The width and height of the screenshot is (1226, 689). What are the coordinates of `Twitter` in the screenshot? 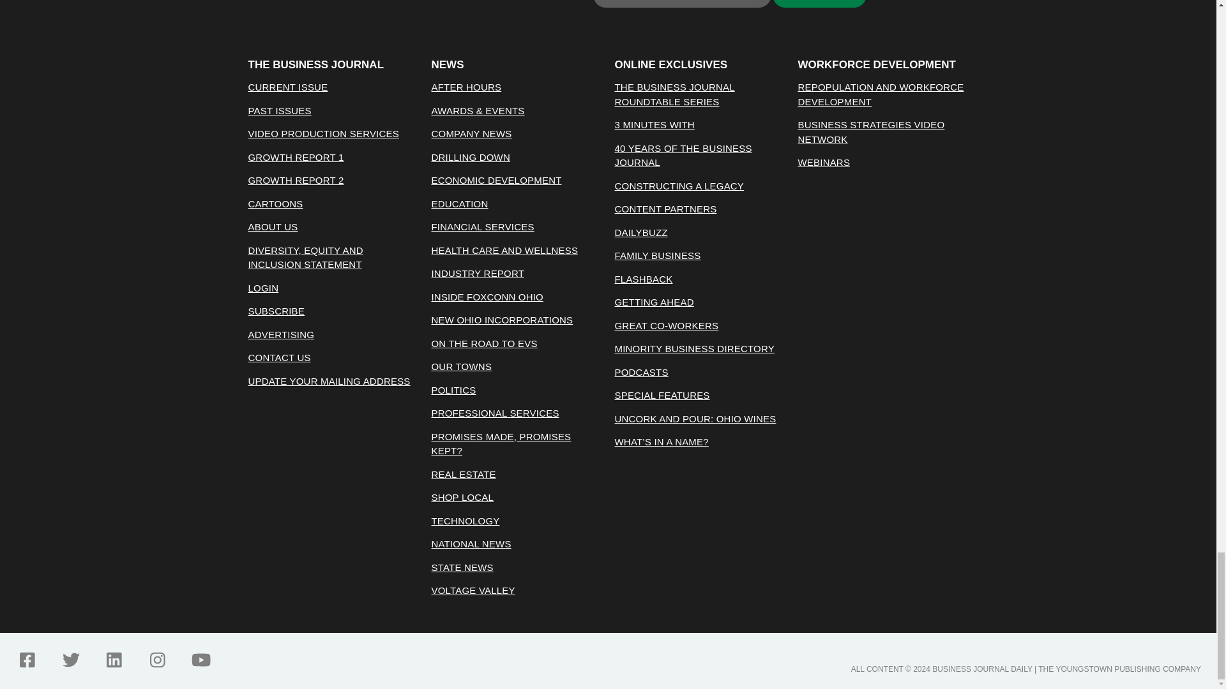 It's located at (70, 660).